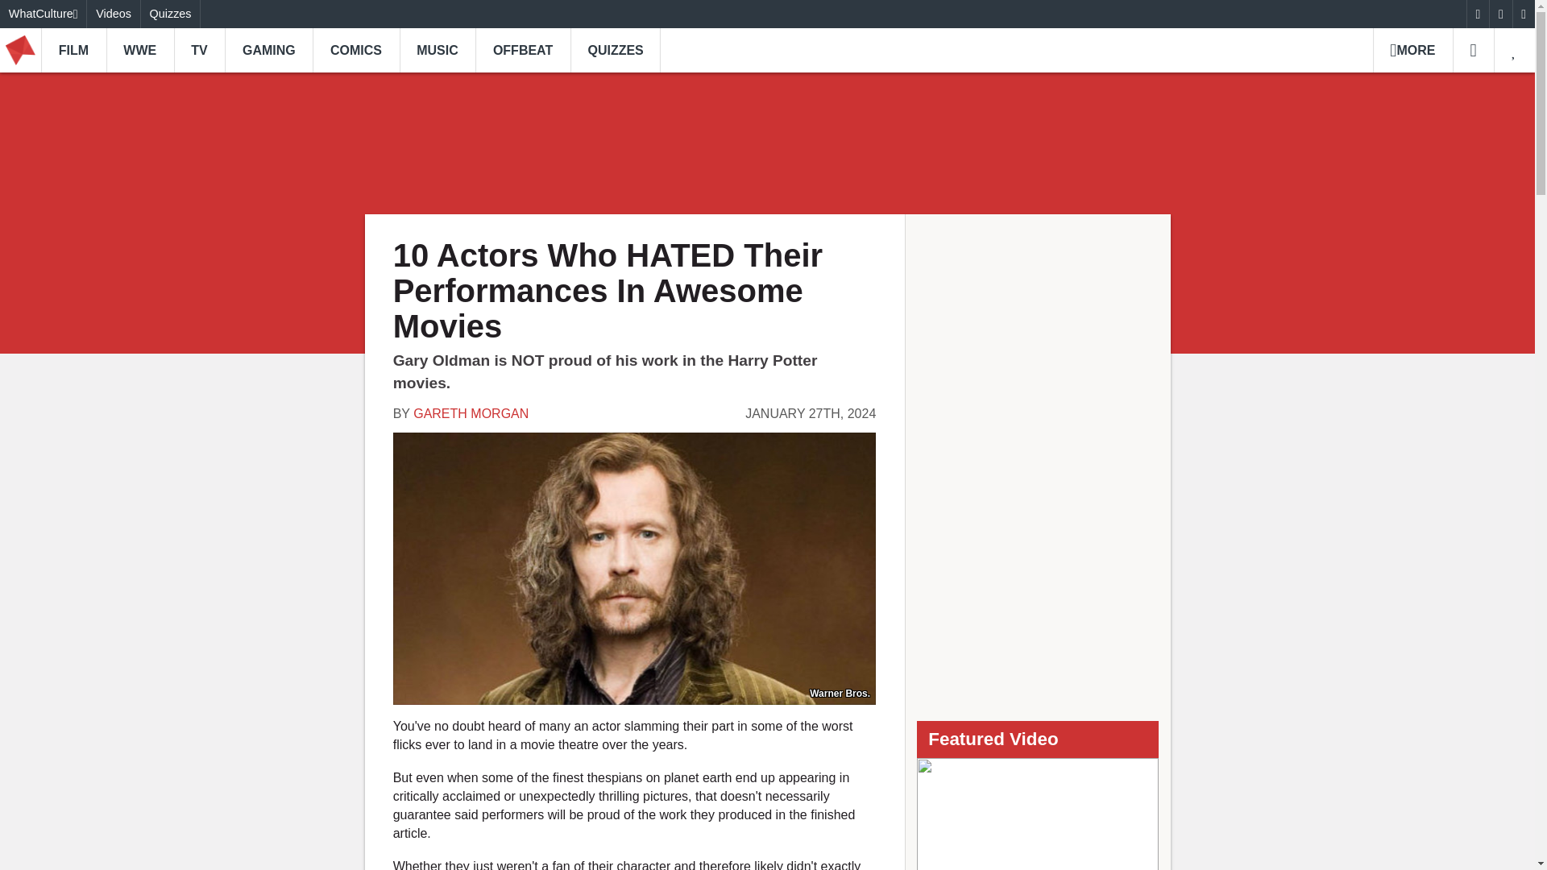  What do you see at coordinates (616, 50) in the screenshot?
I see `QUIZZES` at bounding box center [616, 50].